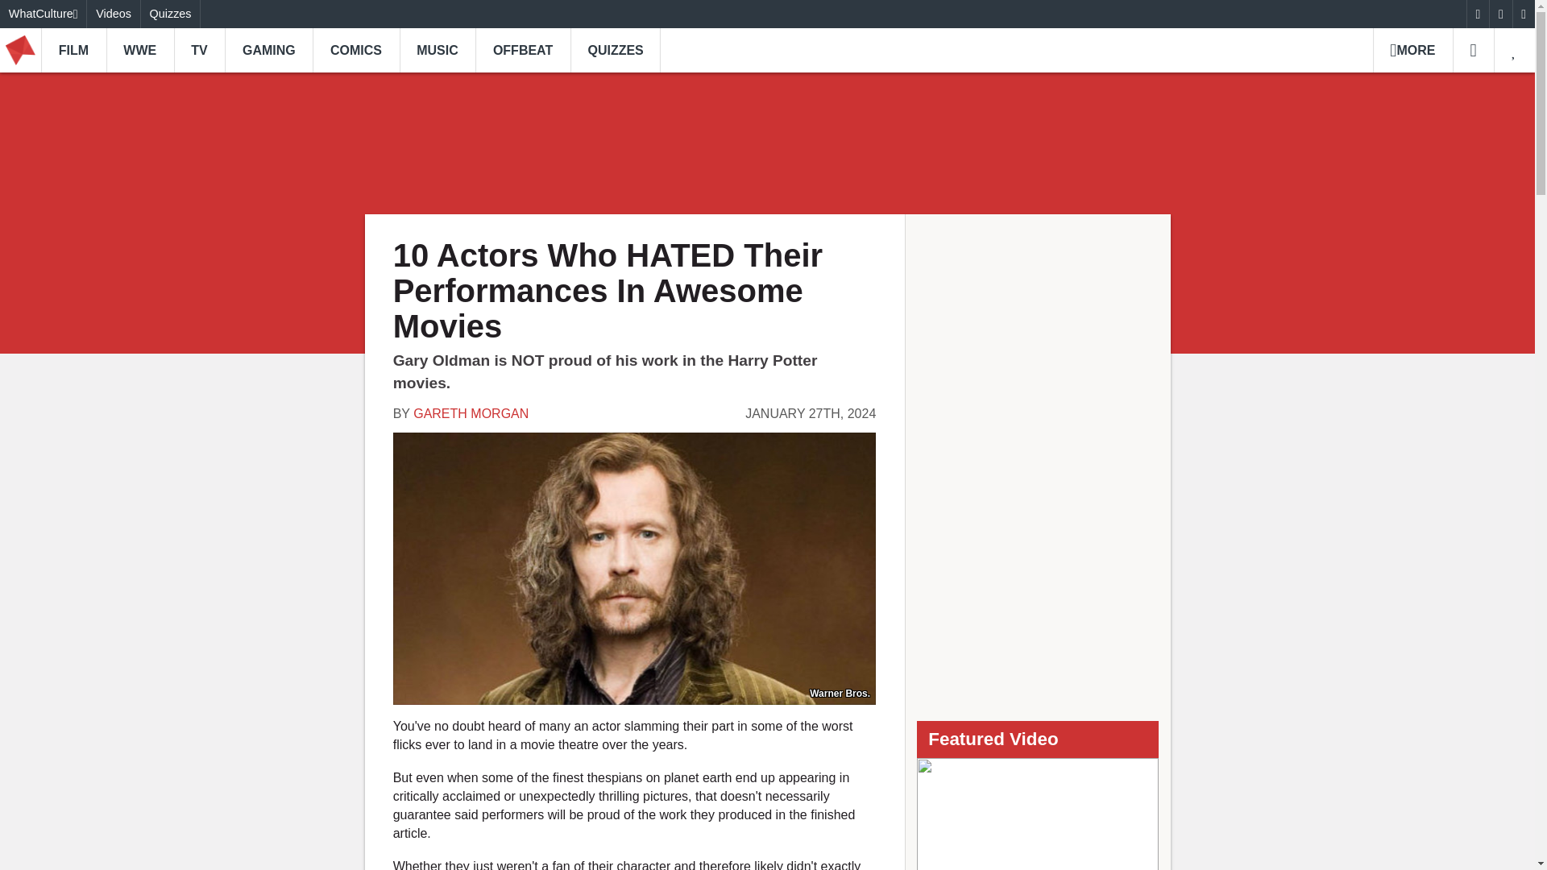  What do you see at coordinates (616, 50) in the screenshot?
I see `QUIZZES` at bounding box center [616, 50].